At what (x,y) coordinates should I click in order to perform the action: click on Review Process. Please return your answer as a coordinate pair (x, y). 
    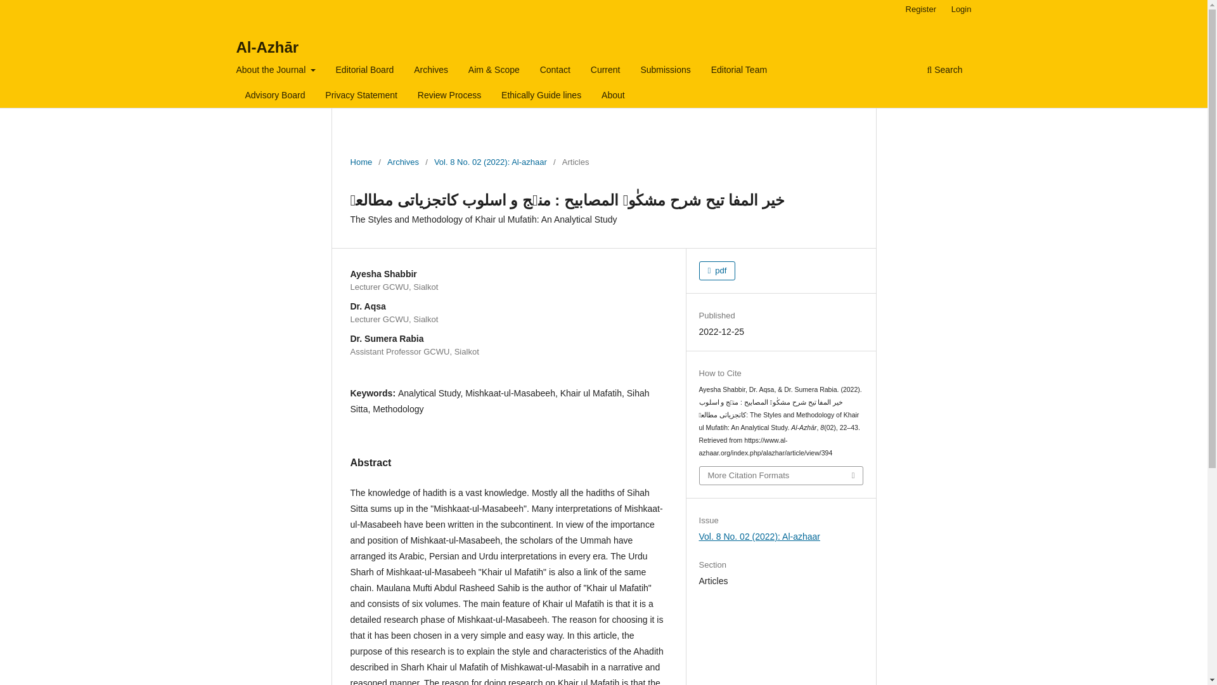
    Looking at the image, I should click on (449, 96).